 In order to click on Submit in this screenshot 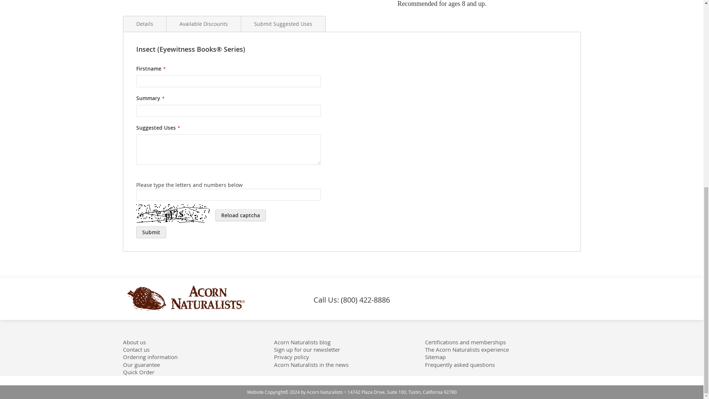, I will do `click(151, 232)`.